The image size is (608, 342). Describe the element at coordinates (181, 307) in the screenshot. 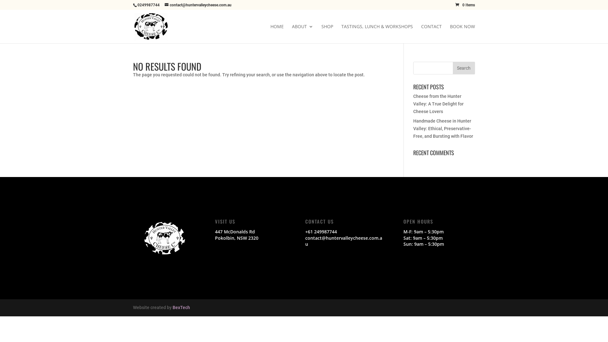

I see `BexTech` at that location.